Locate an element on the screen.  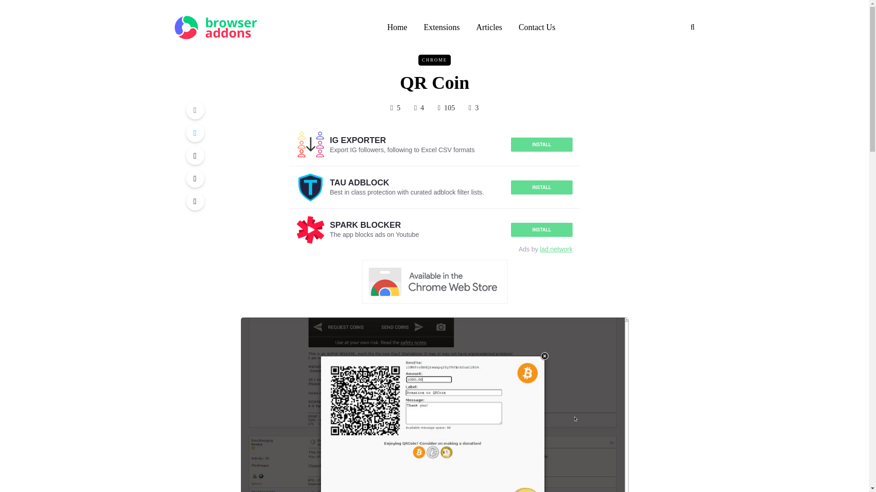
Extensions is located at coordinates (442, 27).